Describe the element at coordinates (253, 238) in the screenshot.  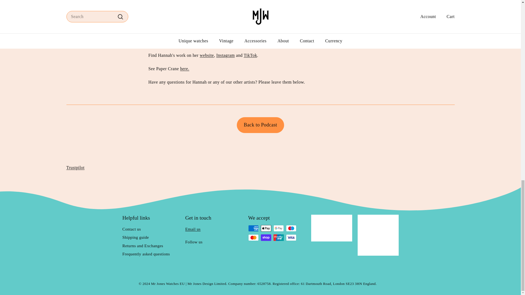
I see `Mastercard` at that location.